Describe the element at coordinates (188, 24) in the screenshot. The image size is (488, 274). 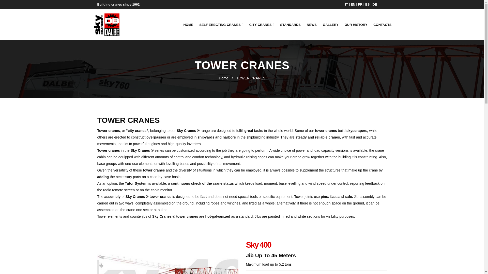
I see `HOME` at that location.